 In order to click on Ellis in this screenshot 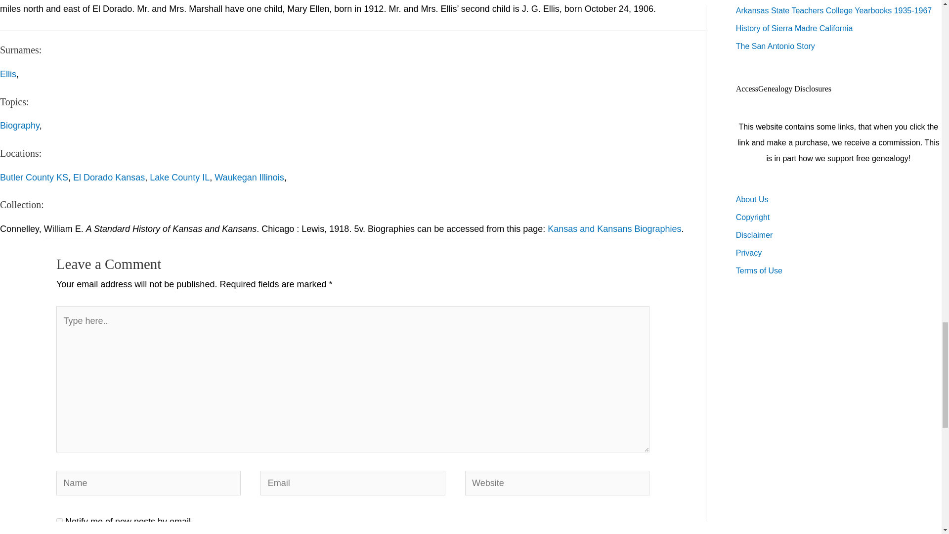, I will do `click(8, 74)`.